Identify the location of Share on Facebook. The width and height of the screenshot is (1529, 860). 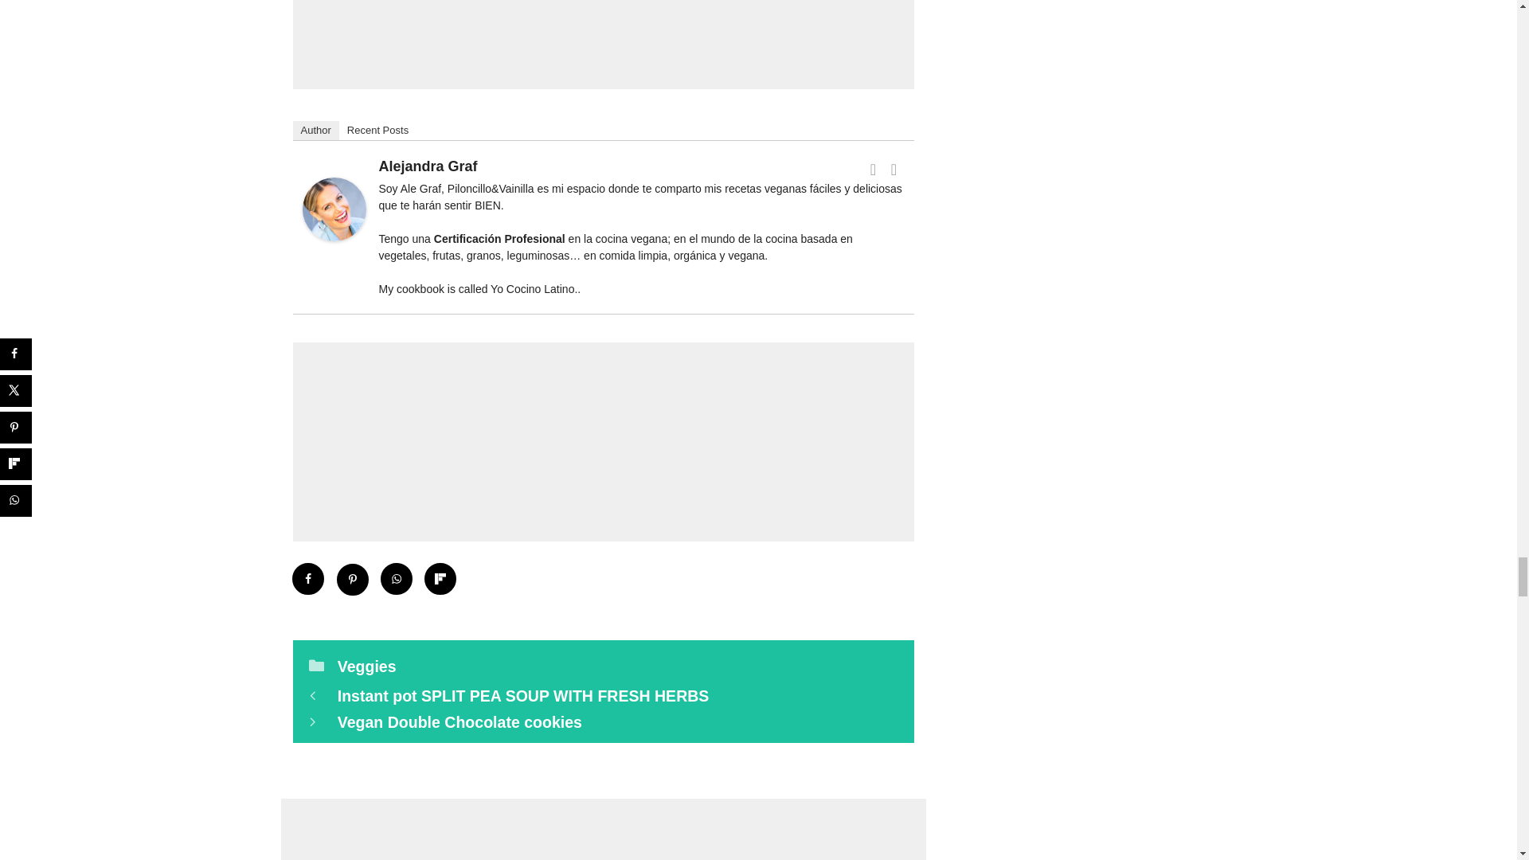
(309, 580).